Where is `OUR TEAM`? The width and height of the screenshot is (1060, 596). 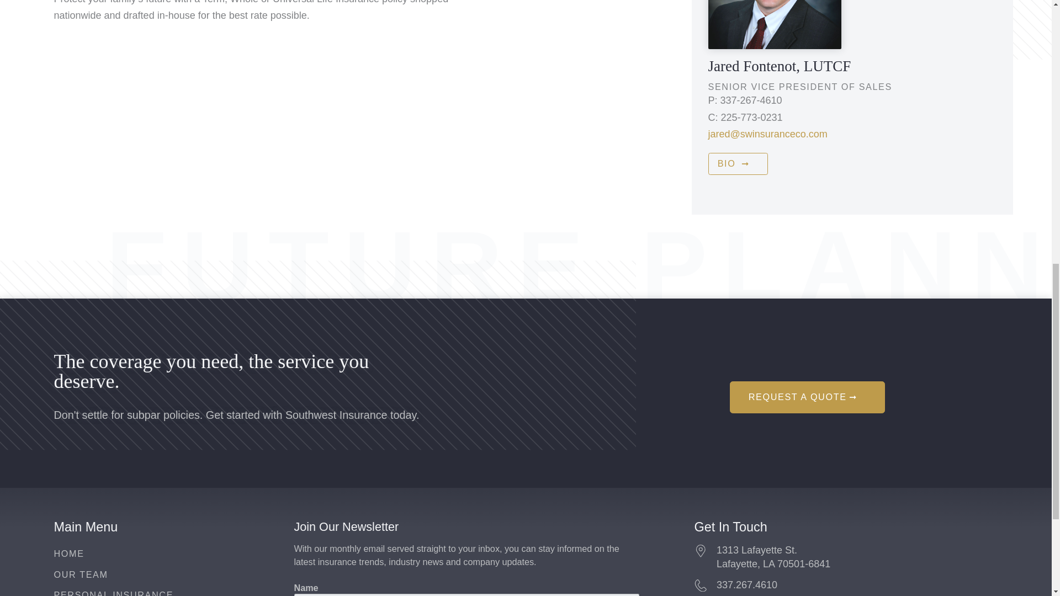 OUR TEAM is located at coordinates (81, 574).